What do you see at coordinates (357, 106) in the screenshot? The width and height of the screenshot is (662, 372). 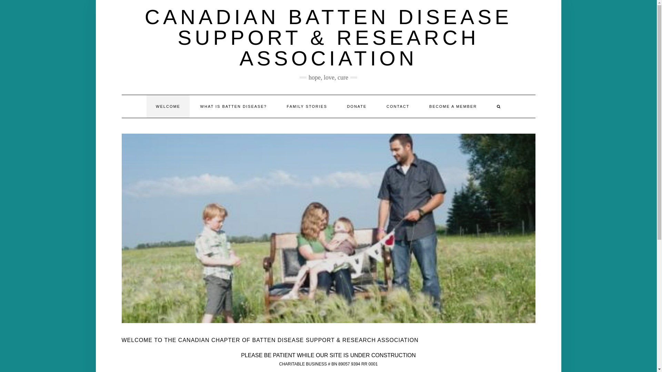 I see `DONATE` at bounding box center [357, 106].